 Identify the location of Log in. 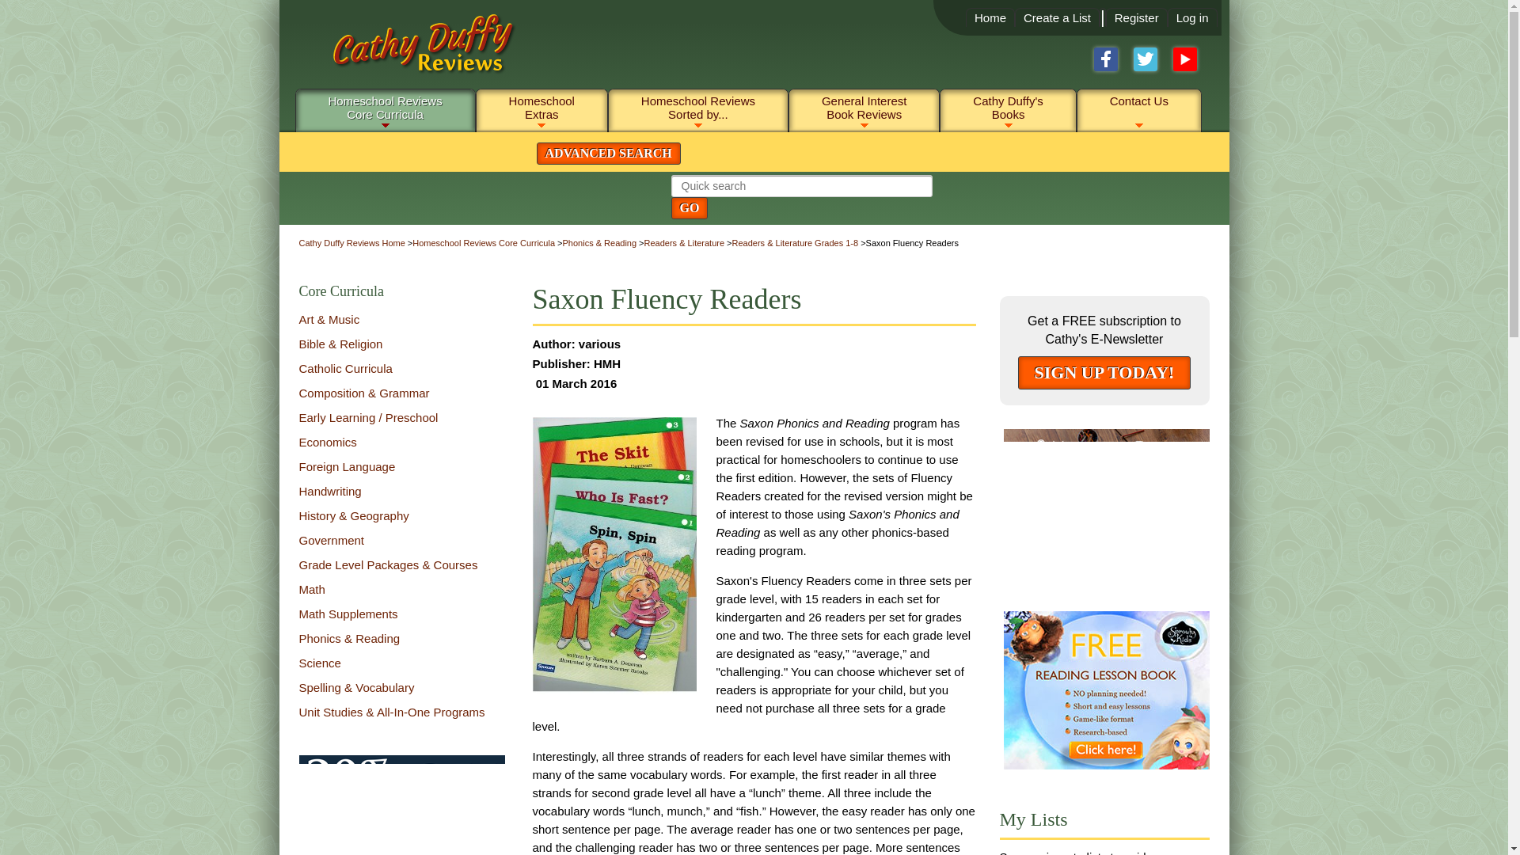
(1192, 17).